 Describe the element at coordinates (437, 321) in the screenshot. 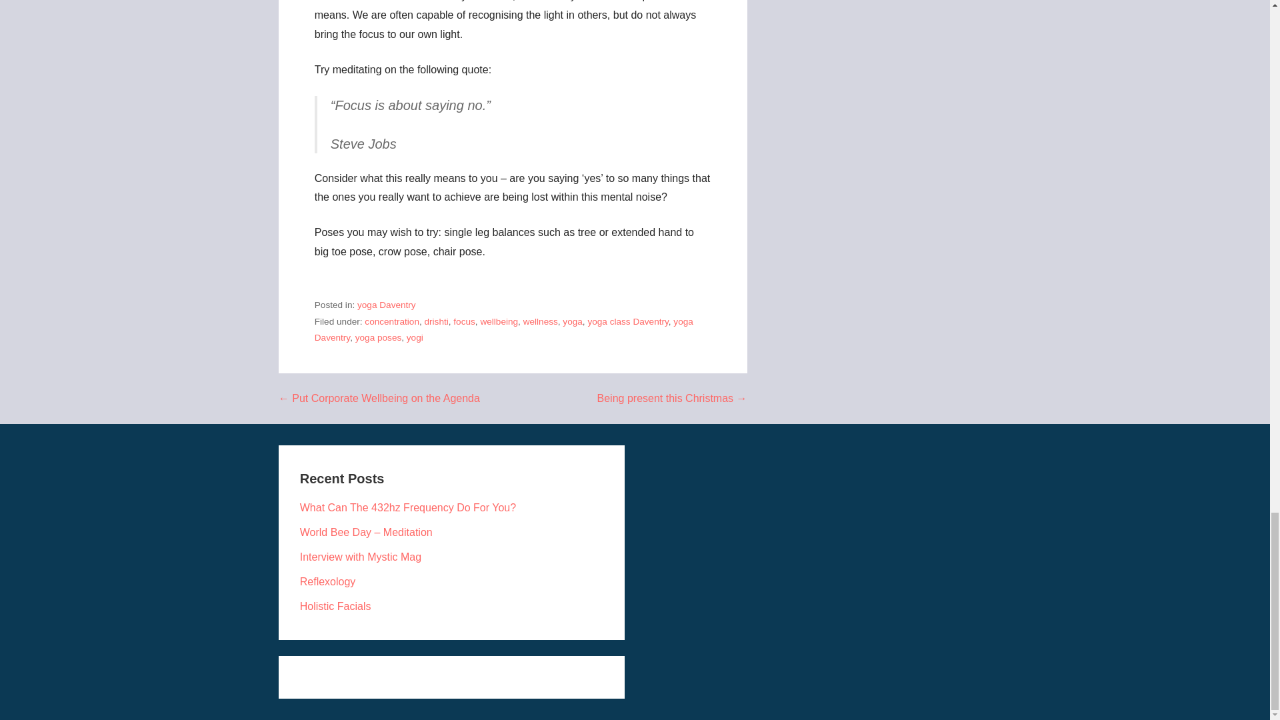

I see `drishti` at that location.